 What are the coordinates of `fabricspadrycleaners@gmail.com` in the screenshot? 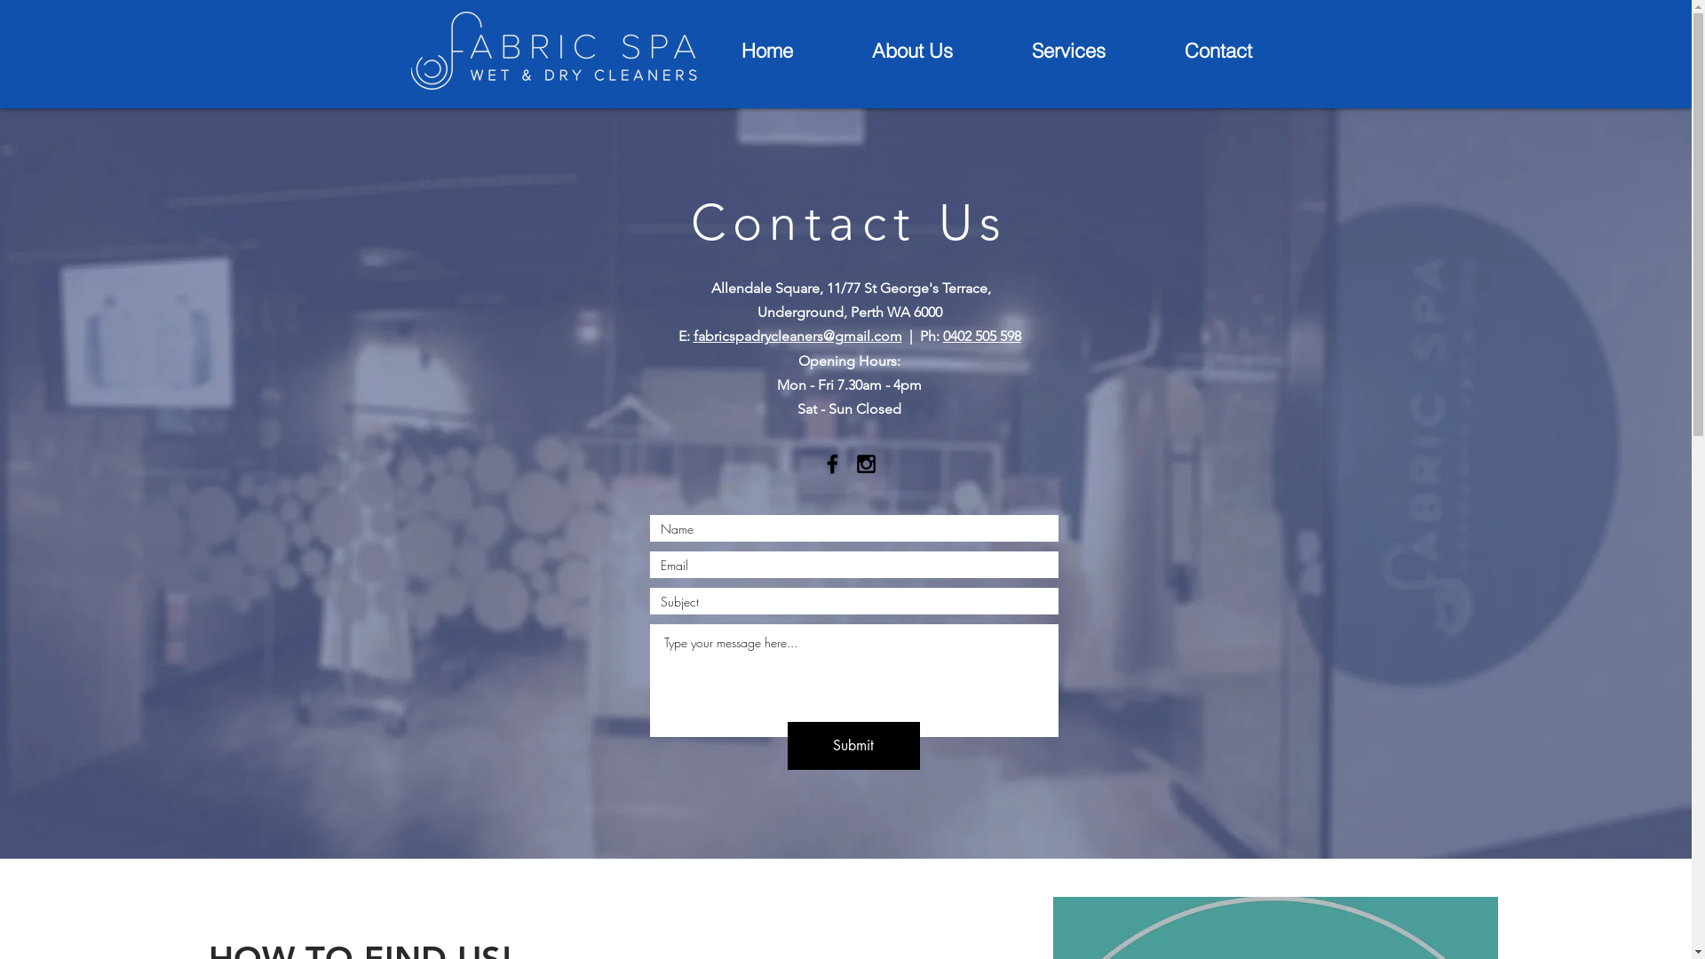 It's located at (797, 336).